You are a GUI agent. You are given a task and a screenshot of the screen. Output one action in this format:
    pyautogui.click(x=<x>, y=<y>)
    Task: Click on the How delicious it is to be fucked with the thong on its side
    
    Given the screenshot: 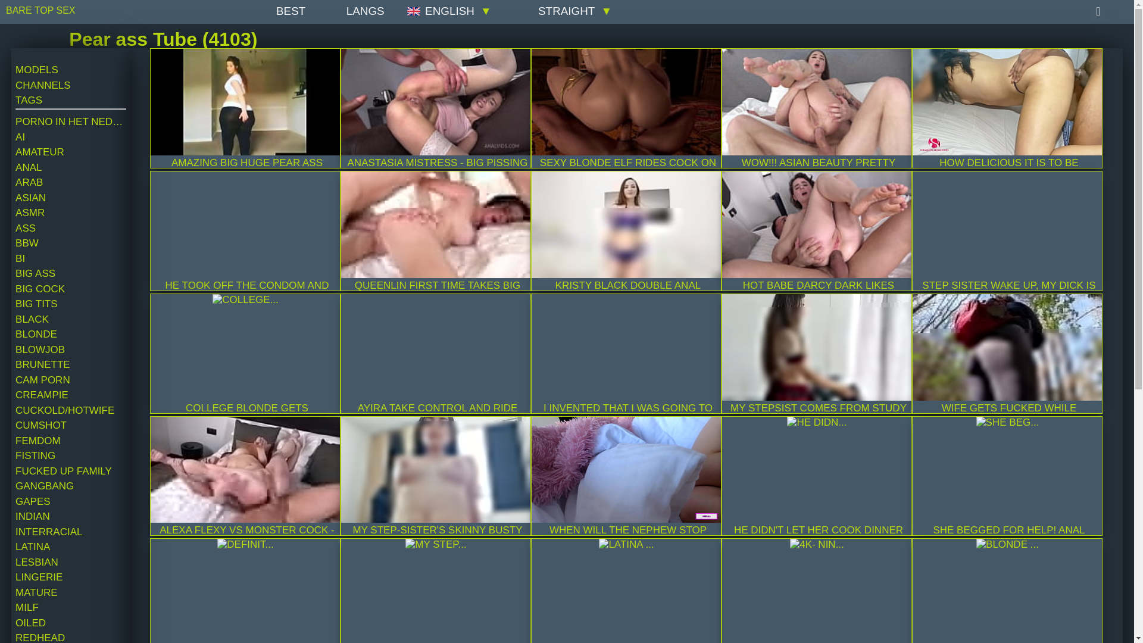 What is the action you would take?
    pyautogui.click(x=1007, y=102)
    